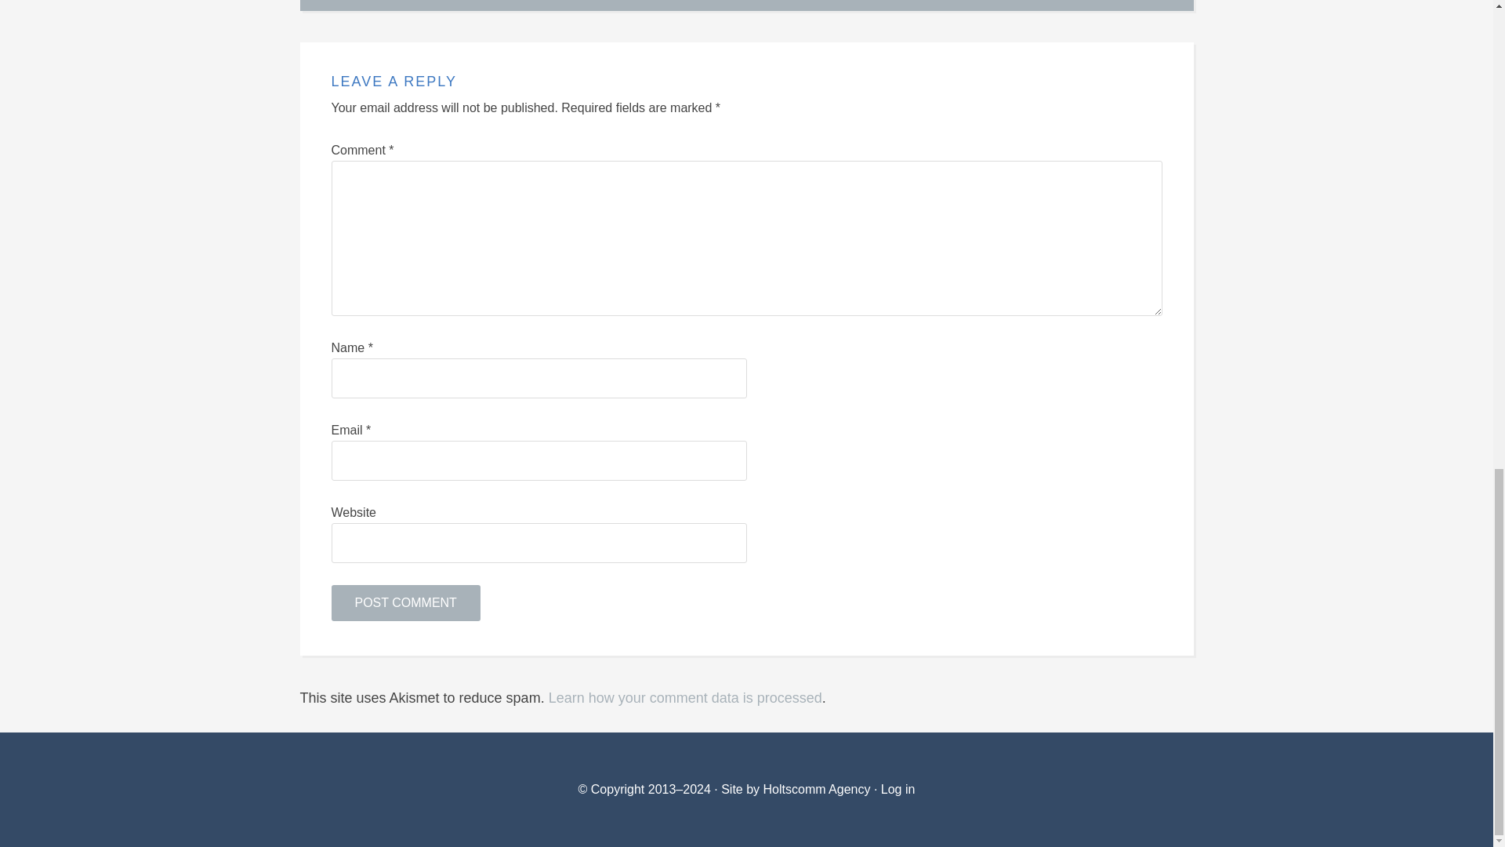 This screenshot has width=1505, height=847. I want to click on Learn how your comment data is processed, so click(685, 698).